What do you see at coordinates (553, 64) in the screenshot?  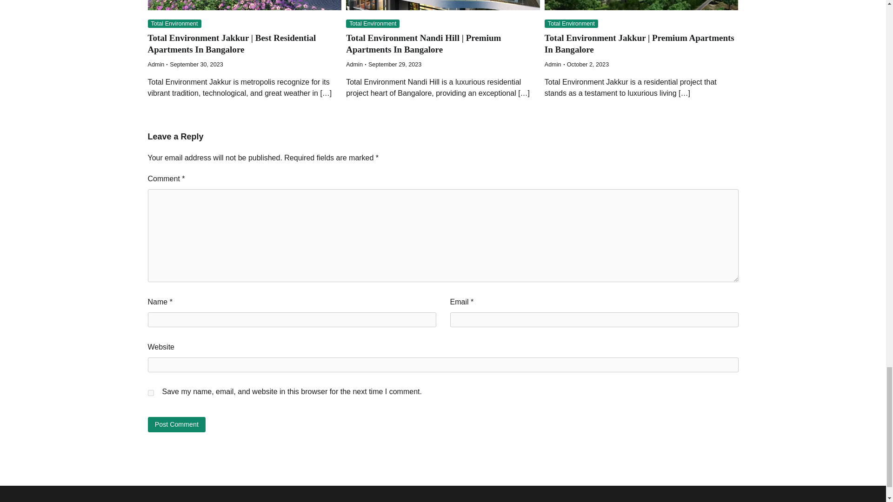 I see `Admin` at bounding box center [553, 64].